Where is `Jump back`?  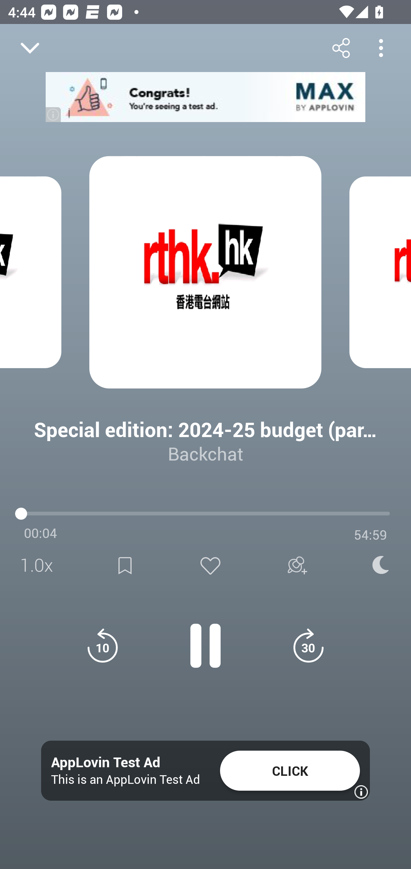 Jump back is located at coordinates (102, 645).